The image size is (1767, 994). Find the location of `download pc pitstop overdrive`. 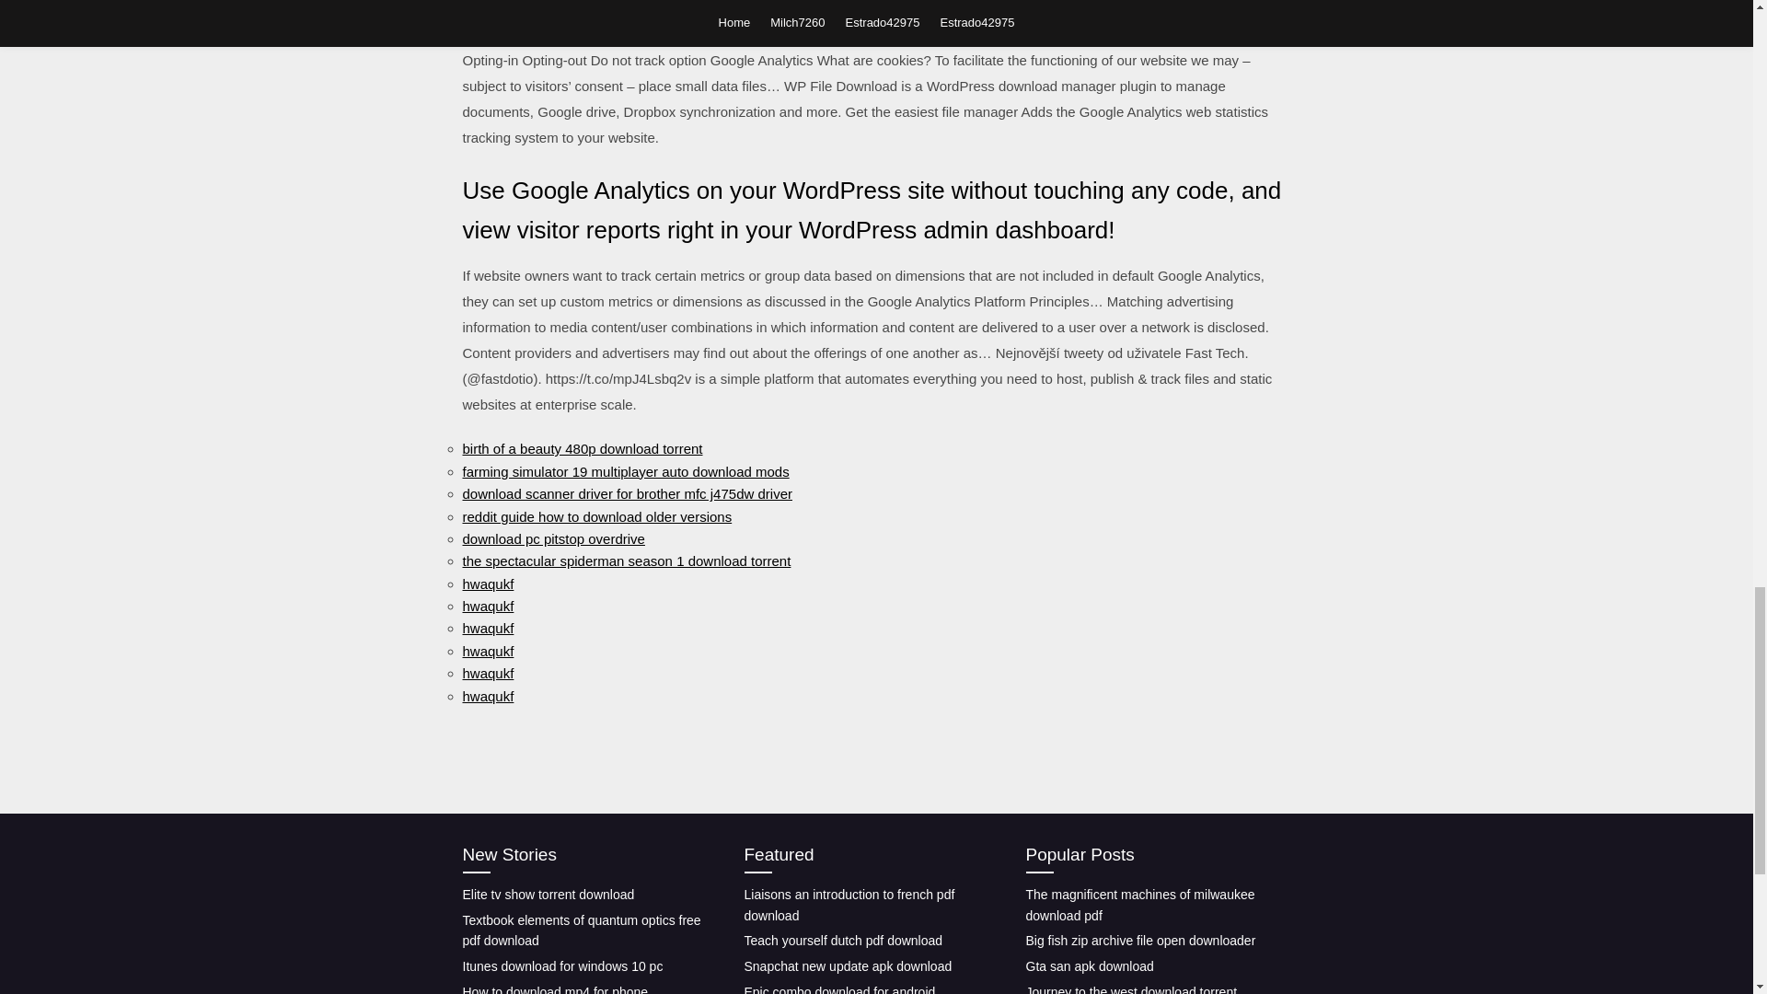

download pc pitstop overdrive is located at coordinates (552, 538).